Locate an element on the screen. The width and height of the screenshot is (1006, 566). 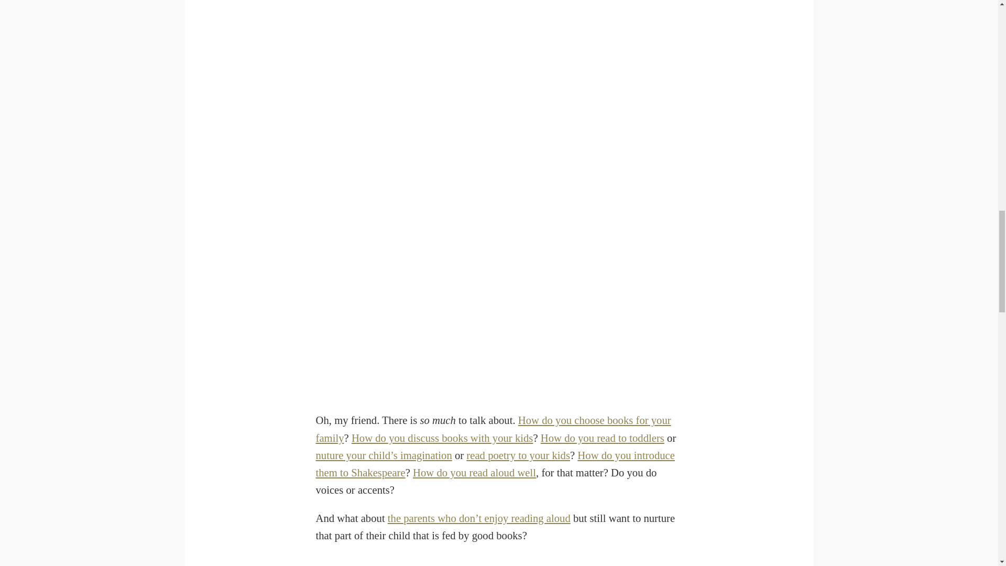
read poetry to your kids is located at coordinates (518, 455).